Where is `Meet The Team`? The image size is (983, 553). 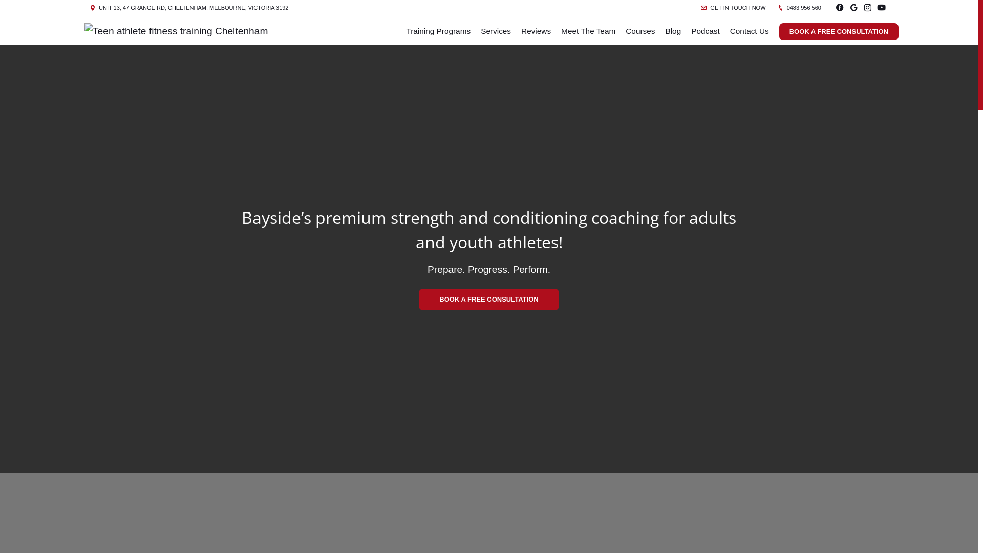
Meet The Team is located at coordinates (588, 31).